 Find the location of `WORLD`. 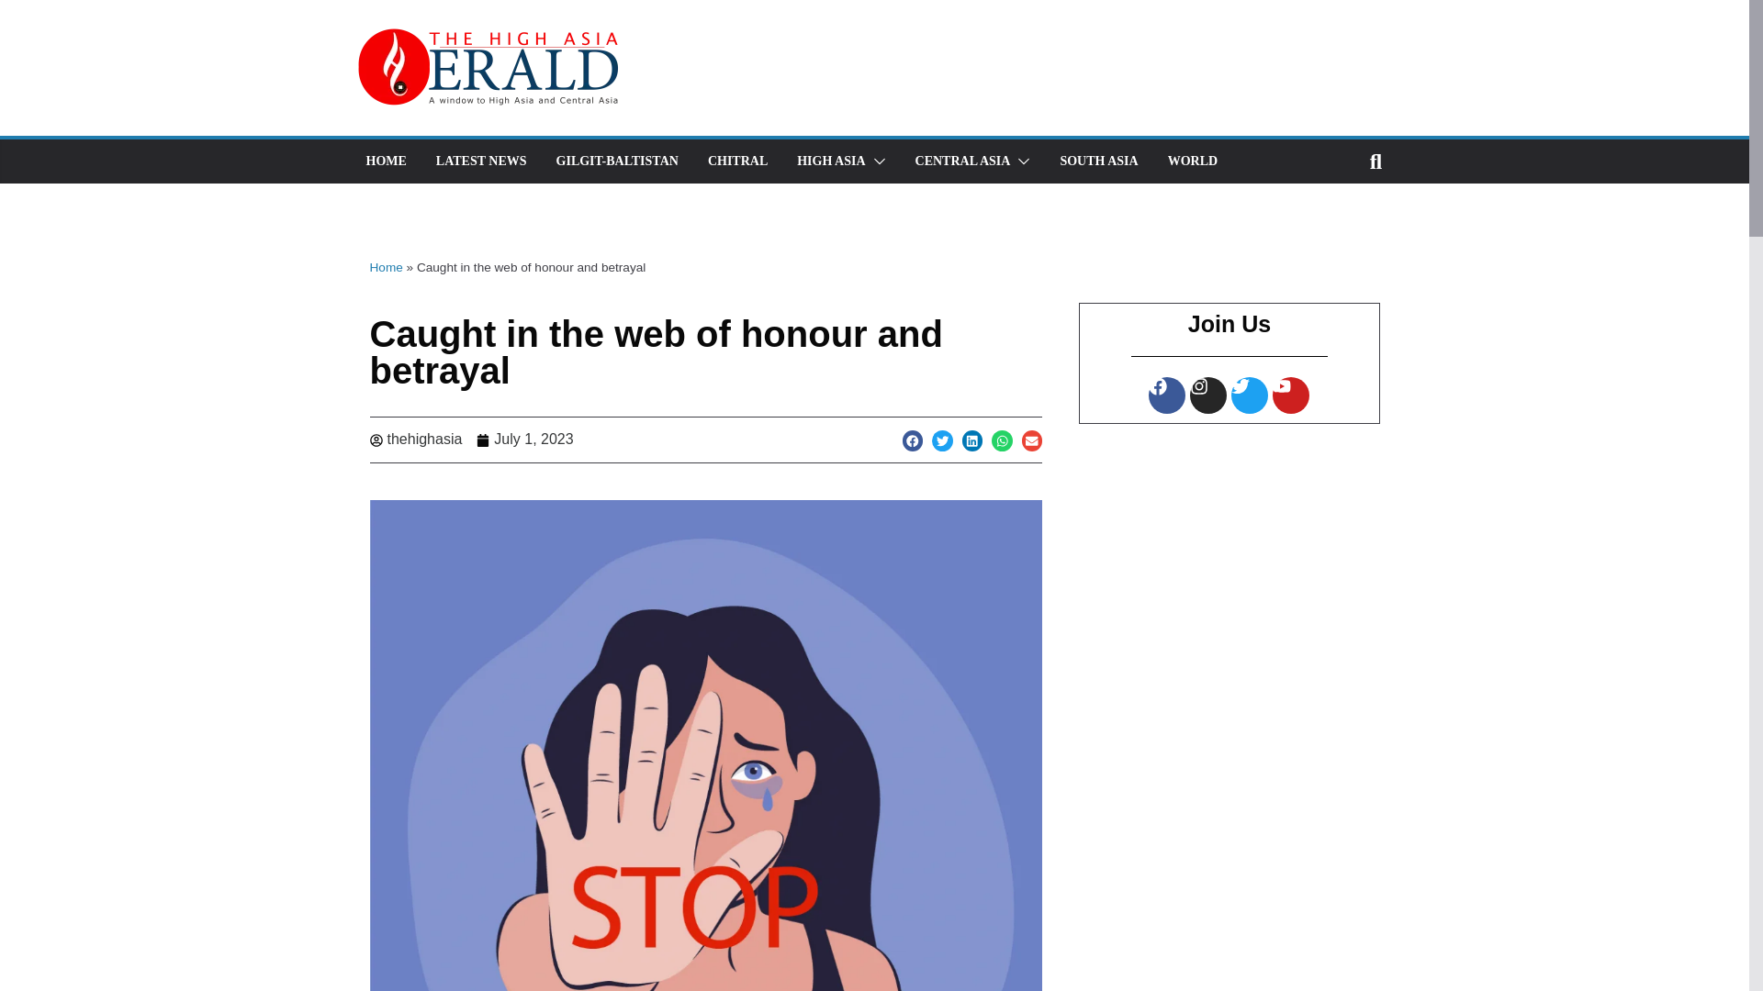

WORLD is located at coordinates (1192, 161).